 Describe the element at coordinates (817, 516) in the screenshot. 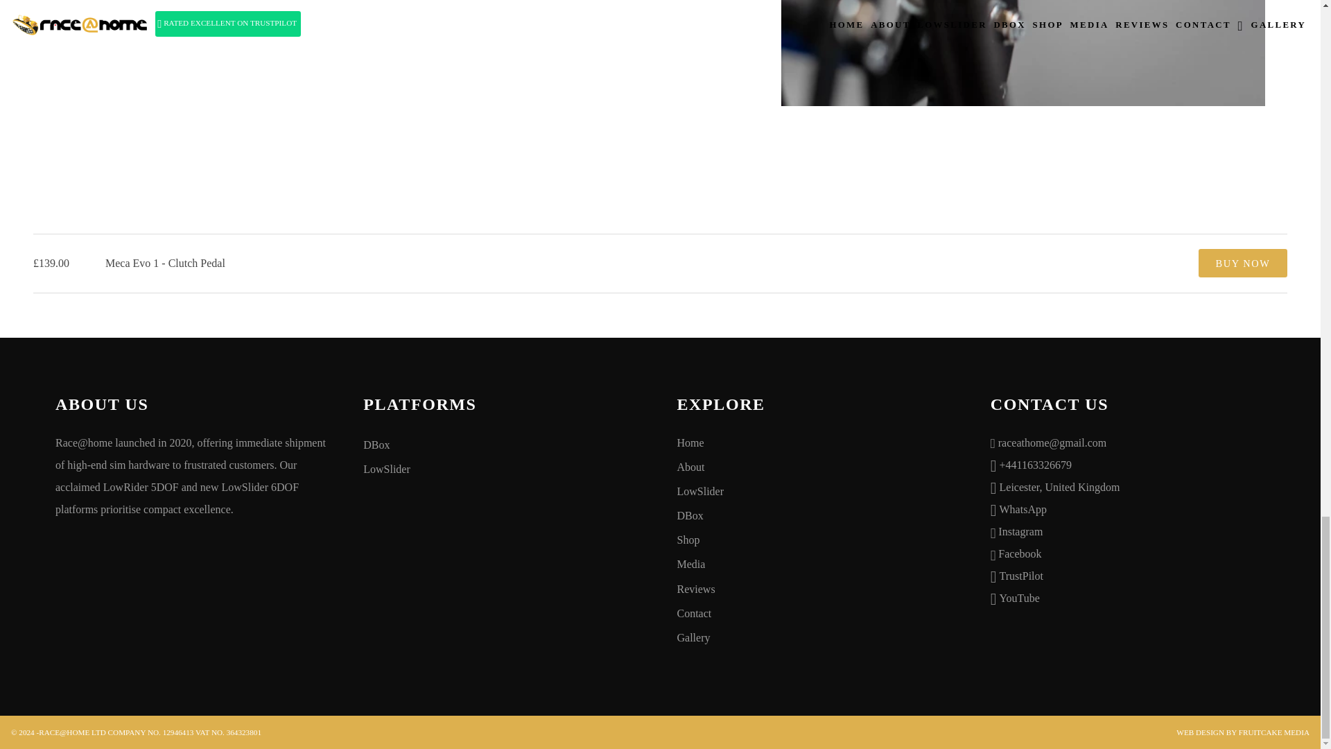

I see `DBox` at that location.